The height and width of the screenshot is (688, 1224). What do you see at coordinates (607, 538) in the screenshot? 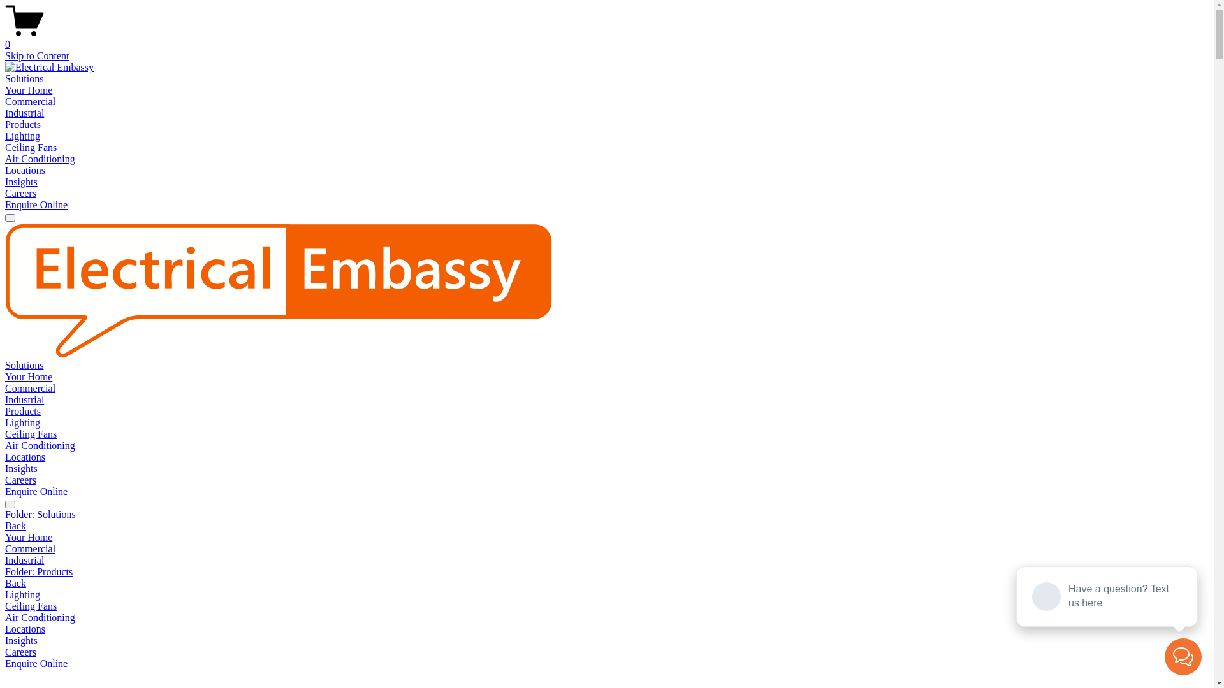
I see `Your Home` at bounding box center [607, 538].